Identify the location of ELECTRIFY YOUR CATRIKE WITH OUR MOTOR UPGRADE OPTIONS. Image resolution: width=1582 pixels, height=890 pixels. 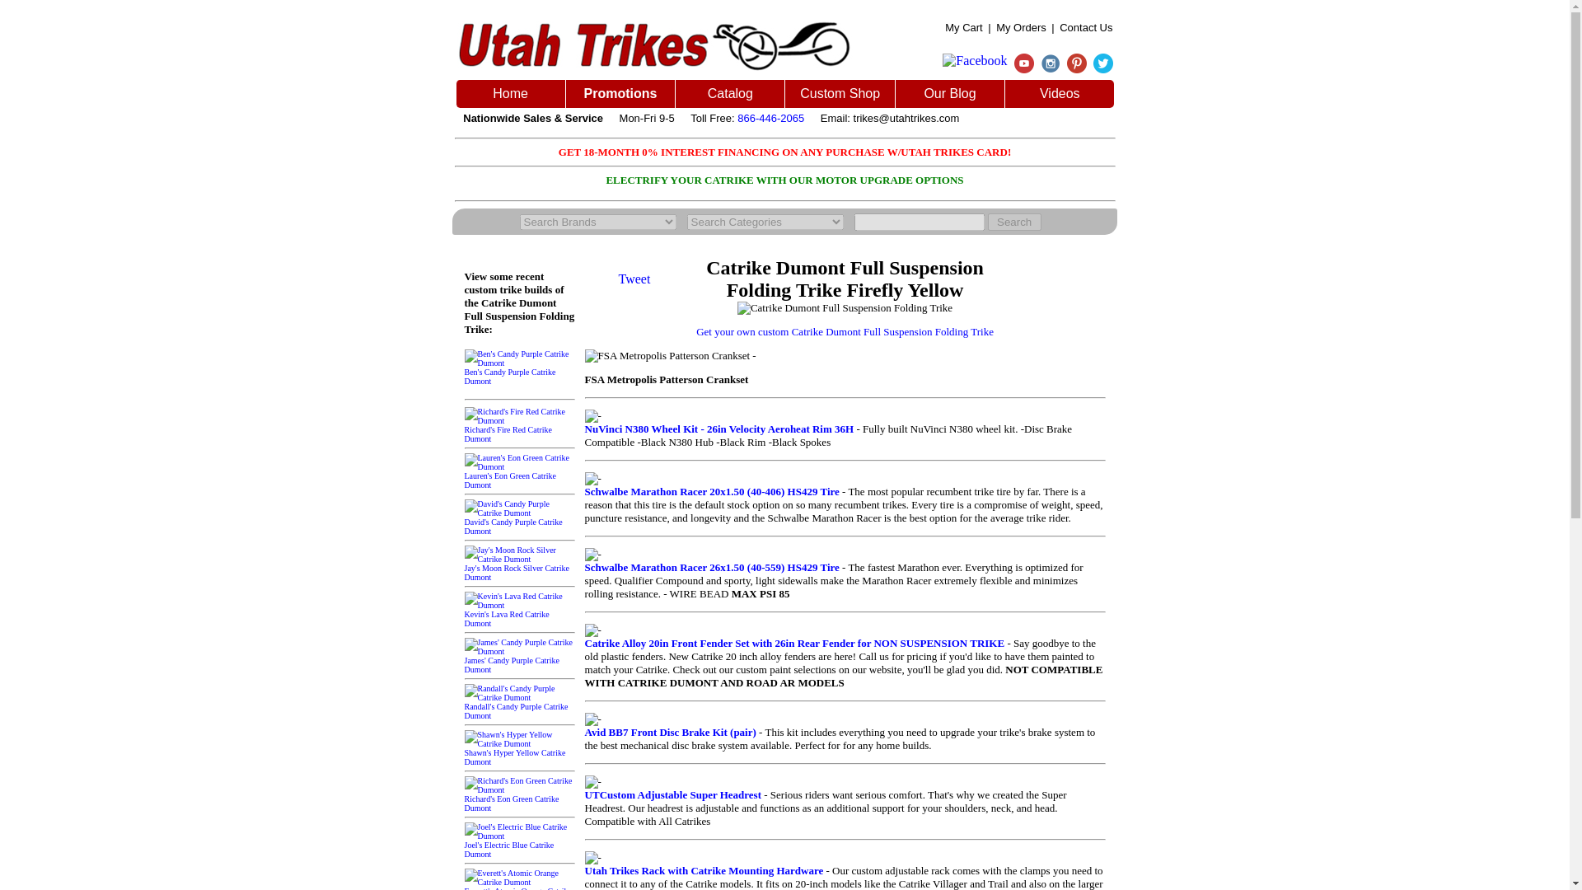
(784, 179).